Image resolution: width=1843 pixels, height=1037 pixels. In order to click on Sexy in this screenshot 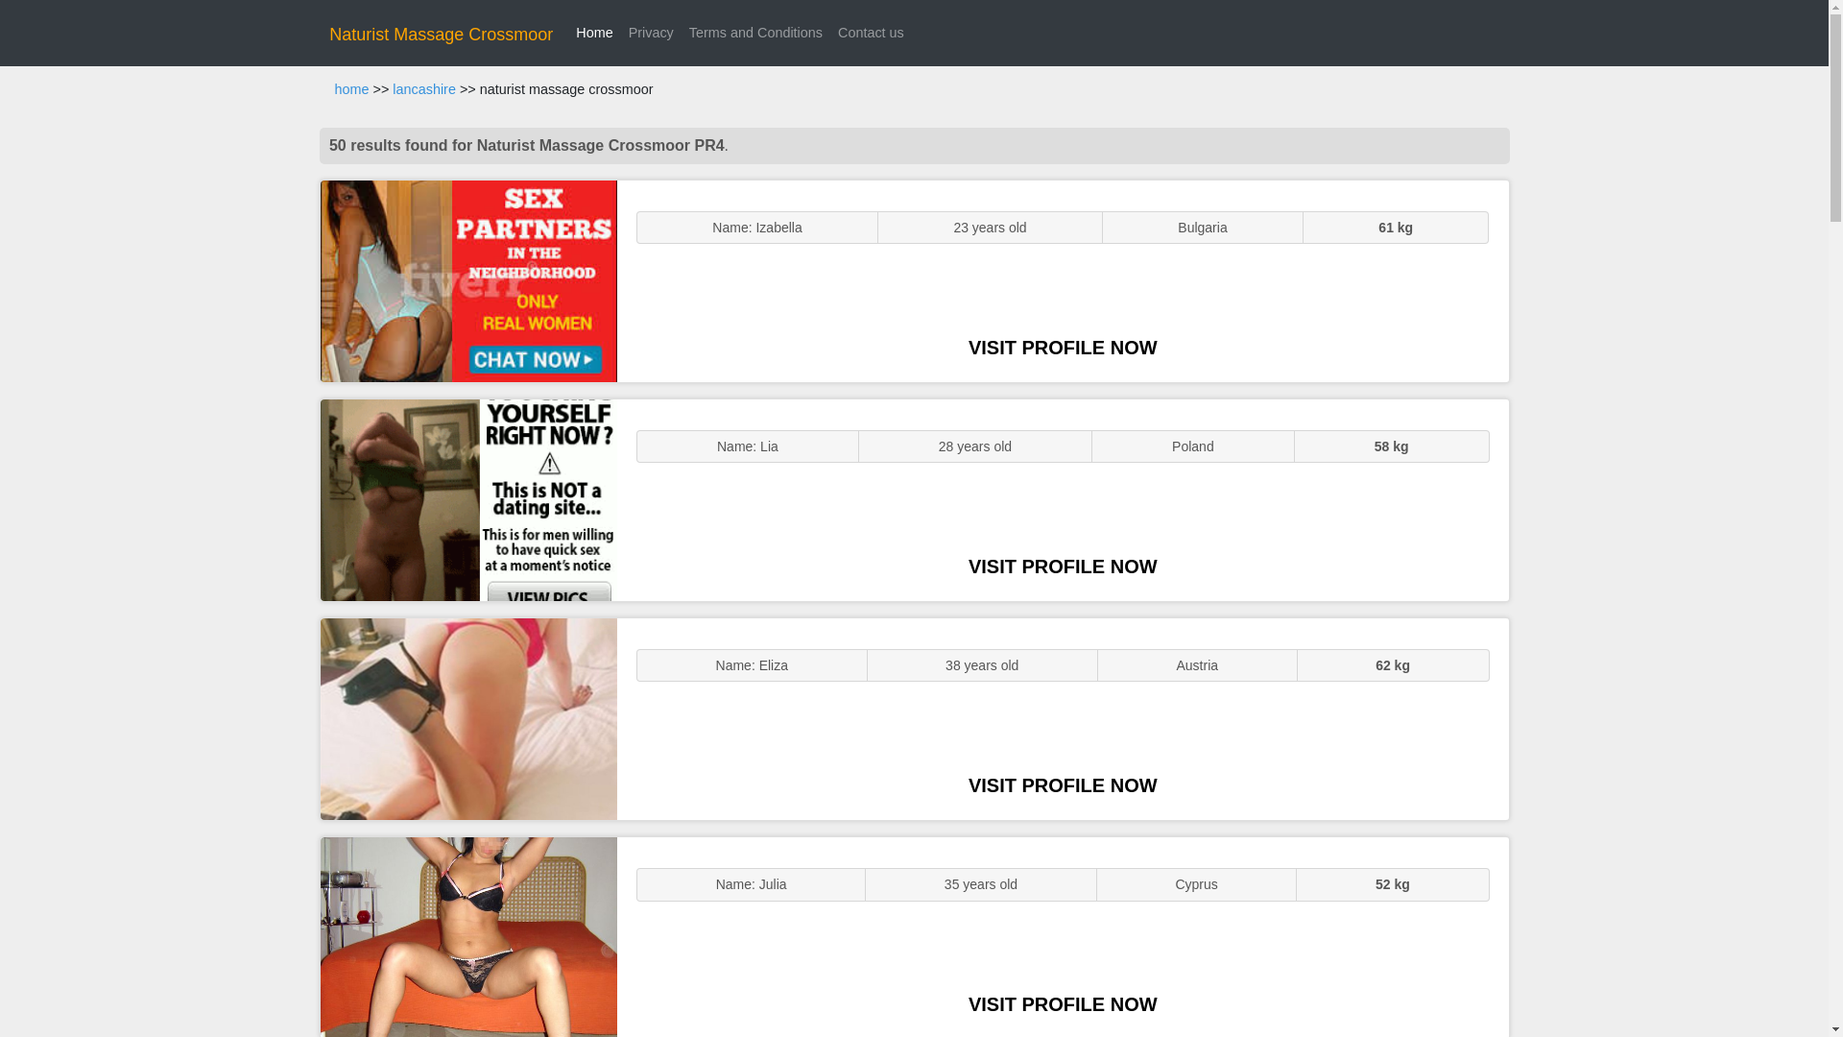, I will do `click(468, 718)`.